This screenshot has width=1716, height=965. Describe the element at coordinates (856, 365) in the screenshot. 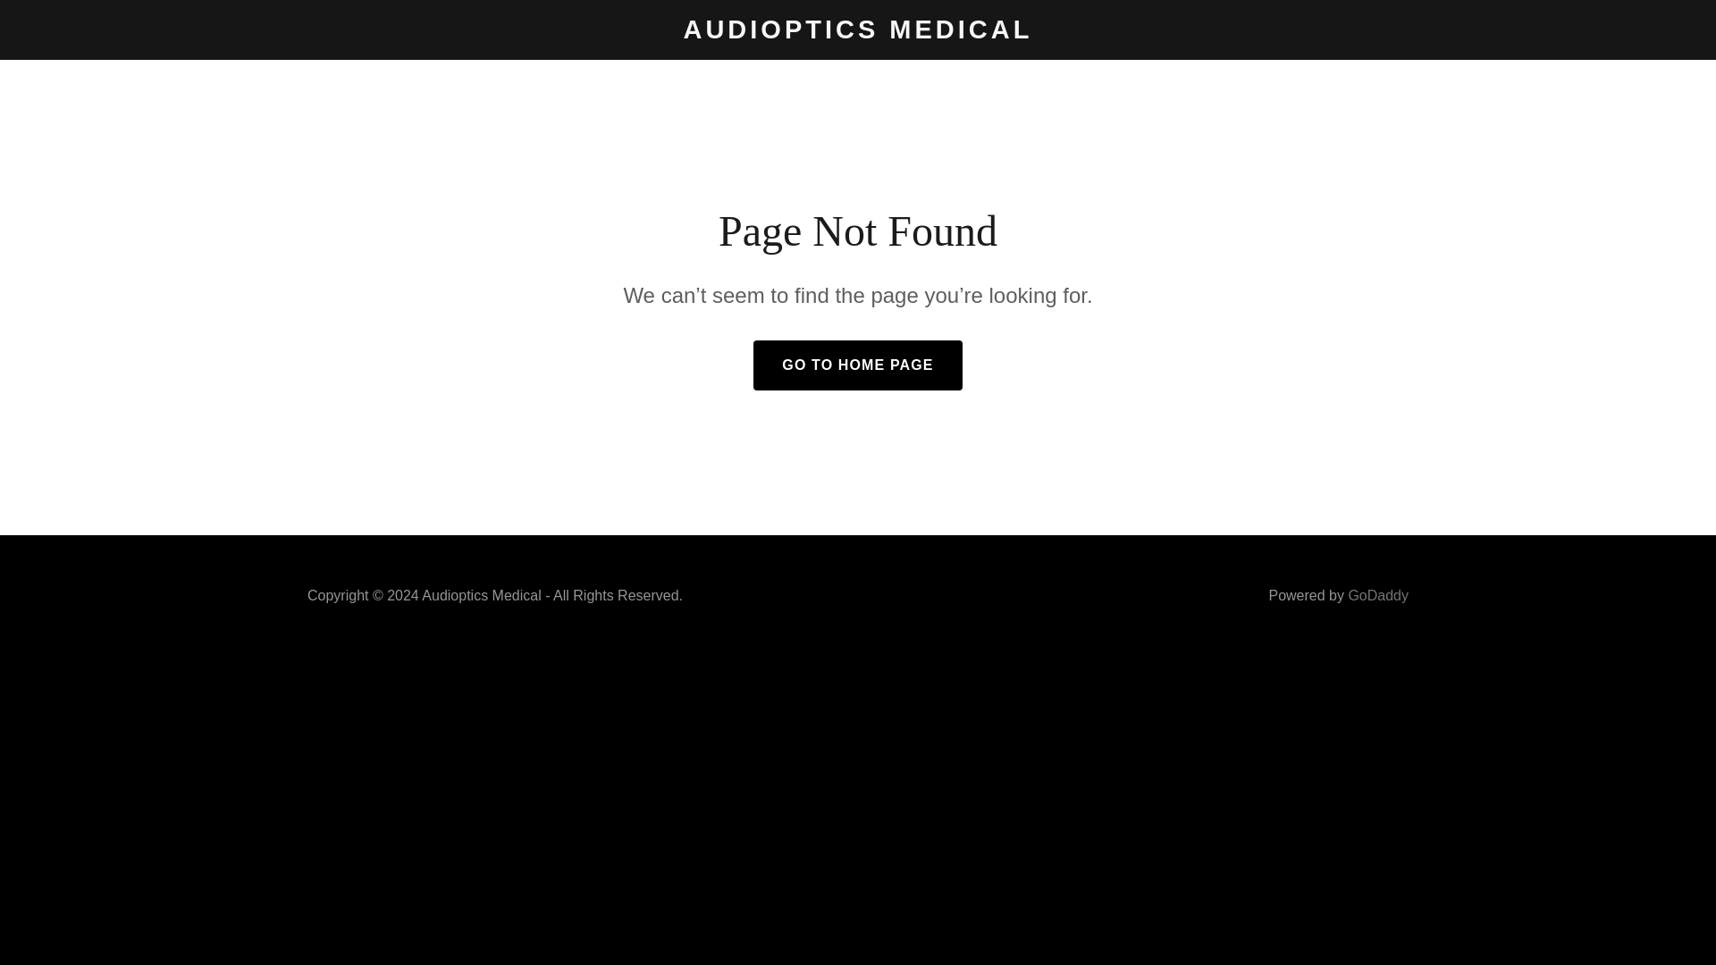

I see `GO TO HOME PAGE` at that location.